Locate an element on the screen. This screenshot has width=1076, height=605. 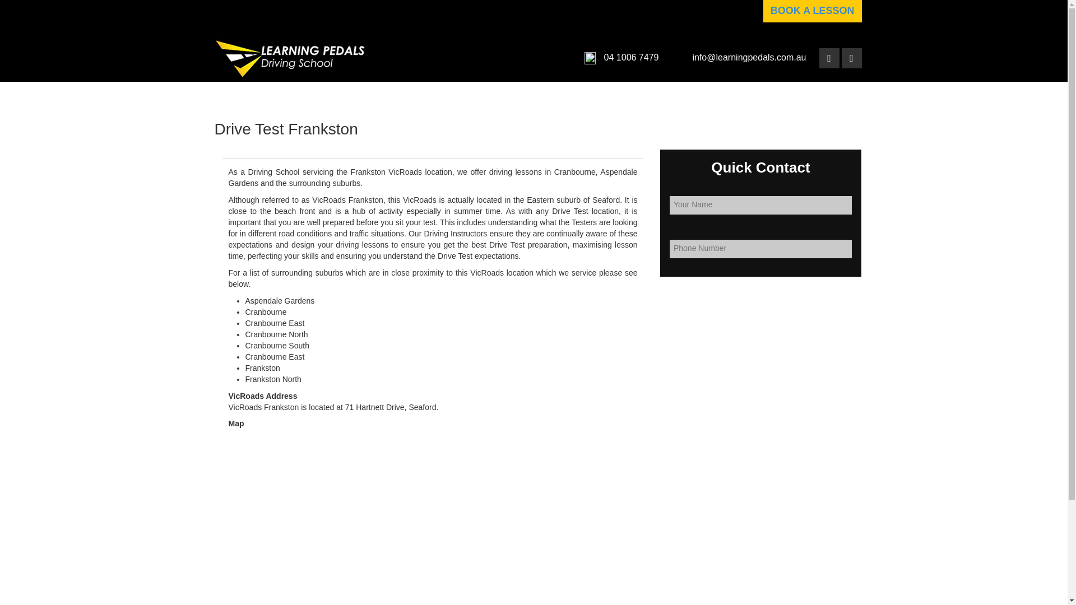
HOME is located at coordinates (367, 95).